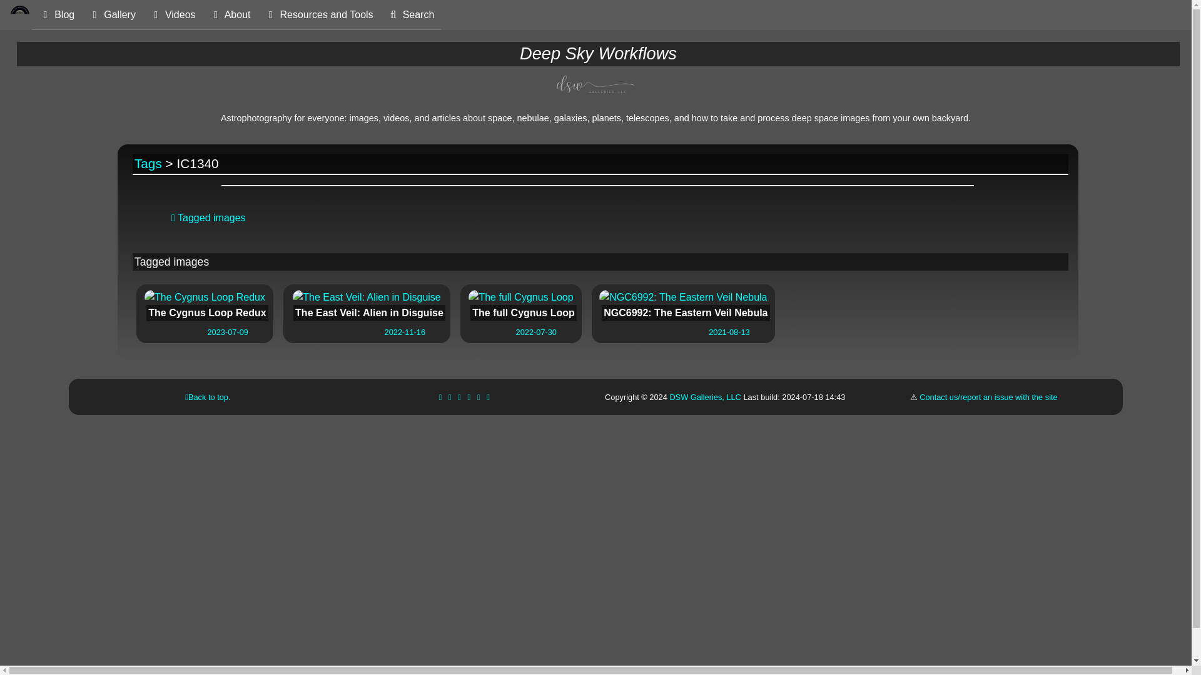 The height and width of the screenshot is (675, 1201). I want to click on DSW Galleries, LLC, so click(704, 396).